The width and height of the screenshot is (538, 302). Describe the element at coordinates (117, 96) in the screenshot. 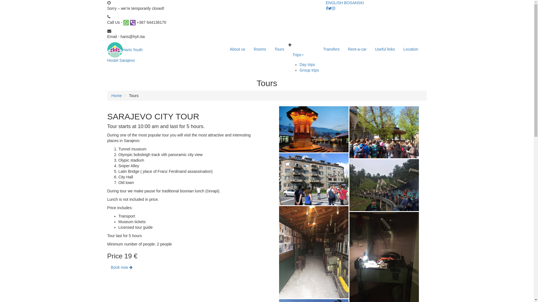

I see `Home` at that location.